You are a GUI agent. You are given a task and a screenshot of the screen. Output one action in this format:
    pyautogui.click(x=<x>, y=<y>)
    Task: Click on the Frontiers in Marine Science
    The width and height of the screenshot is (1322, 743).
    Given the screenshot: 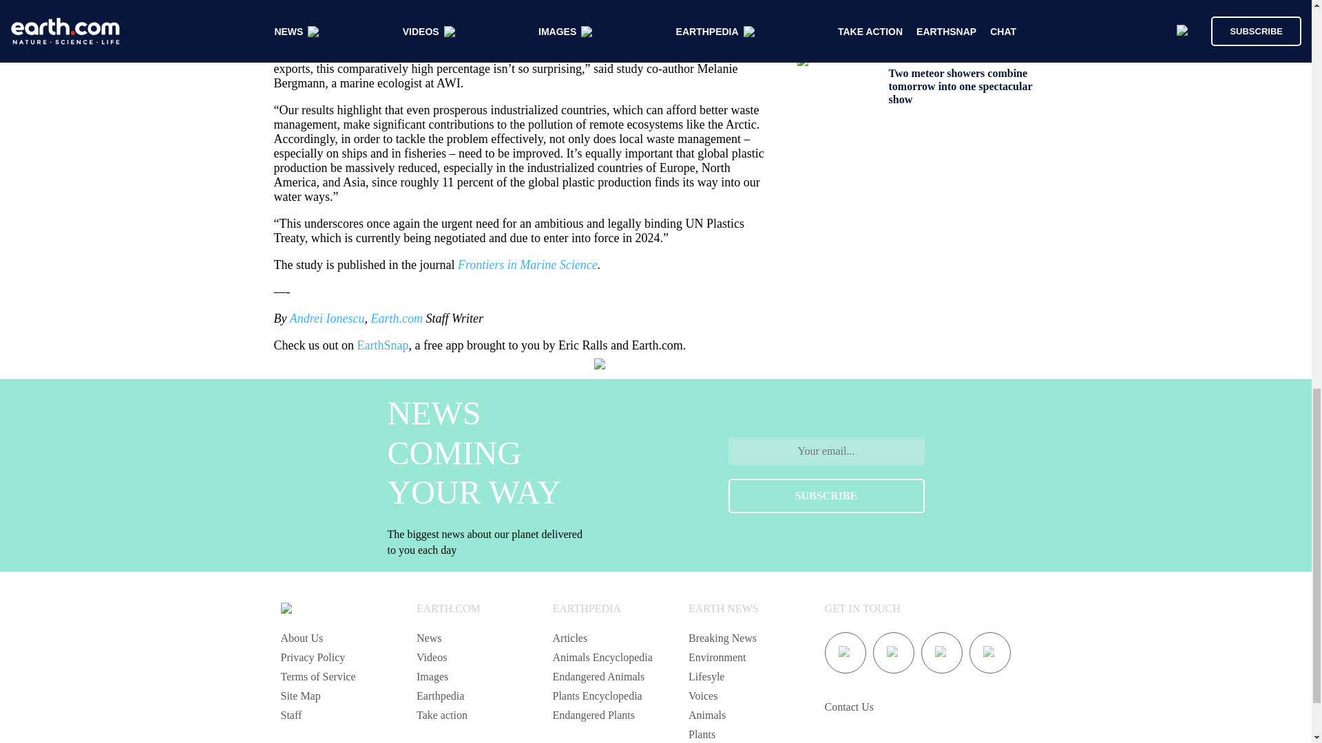 What is the action you would take?
    pyautogui.click(x=527, y=264)
    